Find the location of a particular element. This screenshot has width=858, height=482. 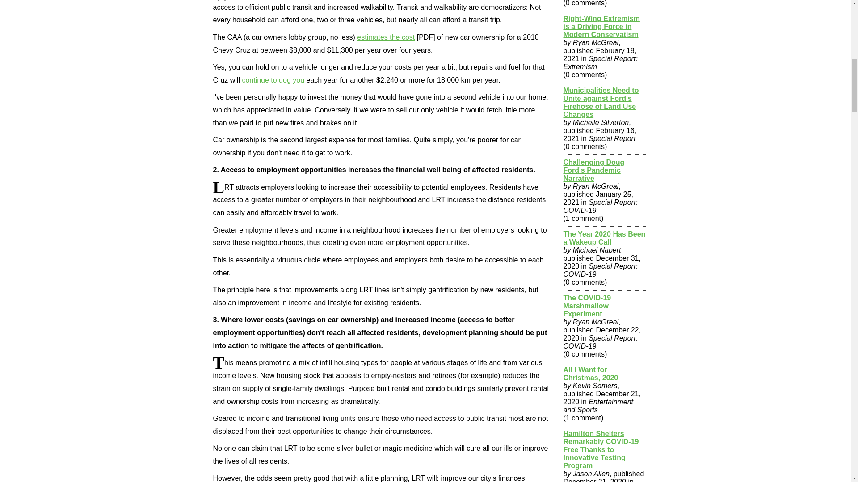

estimates the cost is located at coordinates (385, 37).